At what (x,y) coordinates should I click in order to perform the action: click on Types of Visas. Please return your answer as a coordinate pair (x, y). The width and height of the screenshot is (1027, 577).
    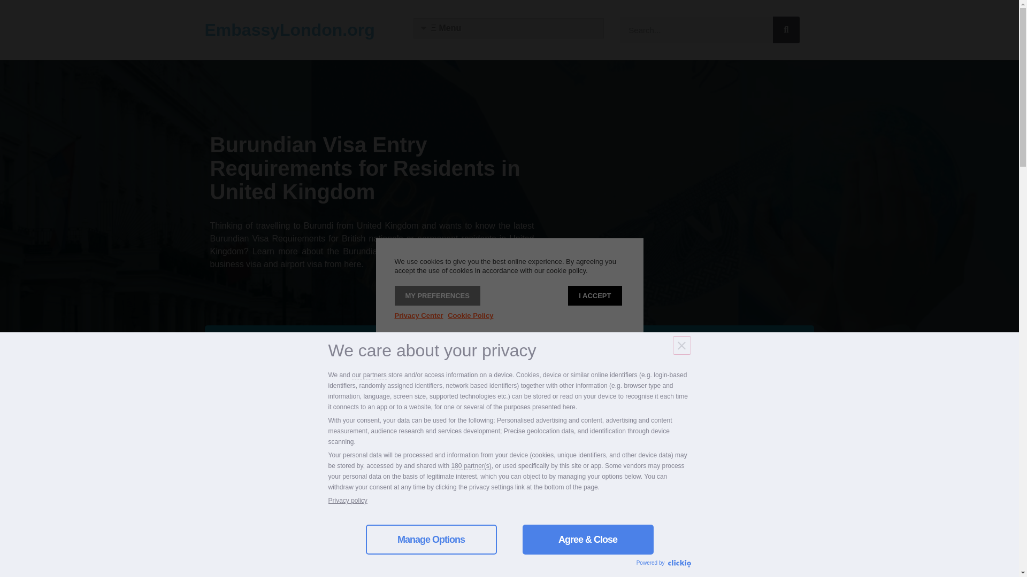
    Looking at the image, I should click on (306, 350).